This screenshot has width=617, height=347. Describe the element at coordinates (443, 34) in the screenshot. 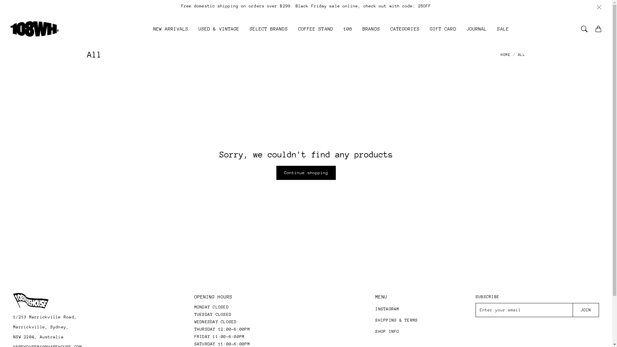

I see `GIFT CARD` at that location.